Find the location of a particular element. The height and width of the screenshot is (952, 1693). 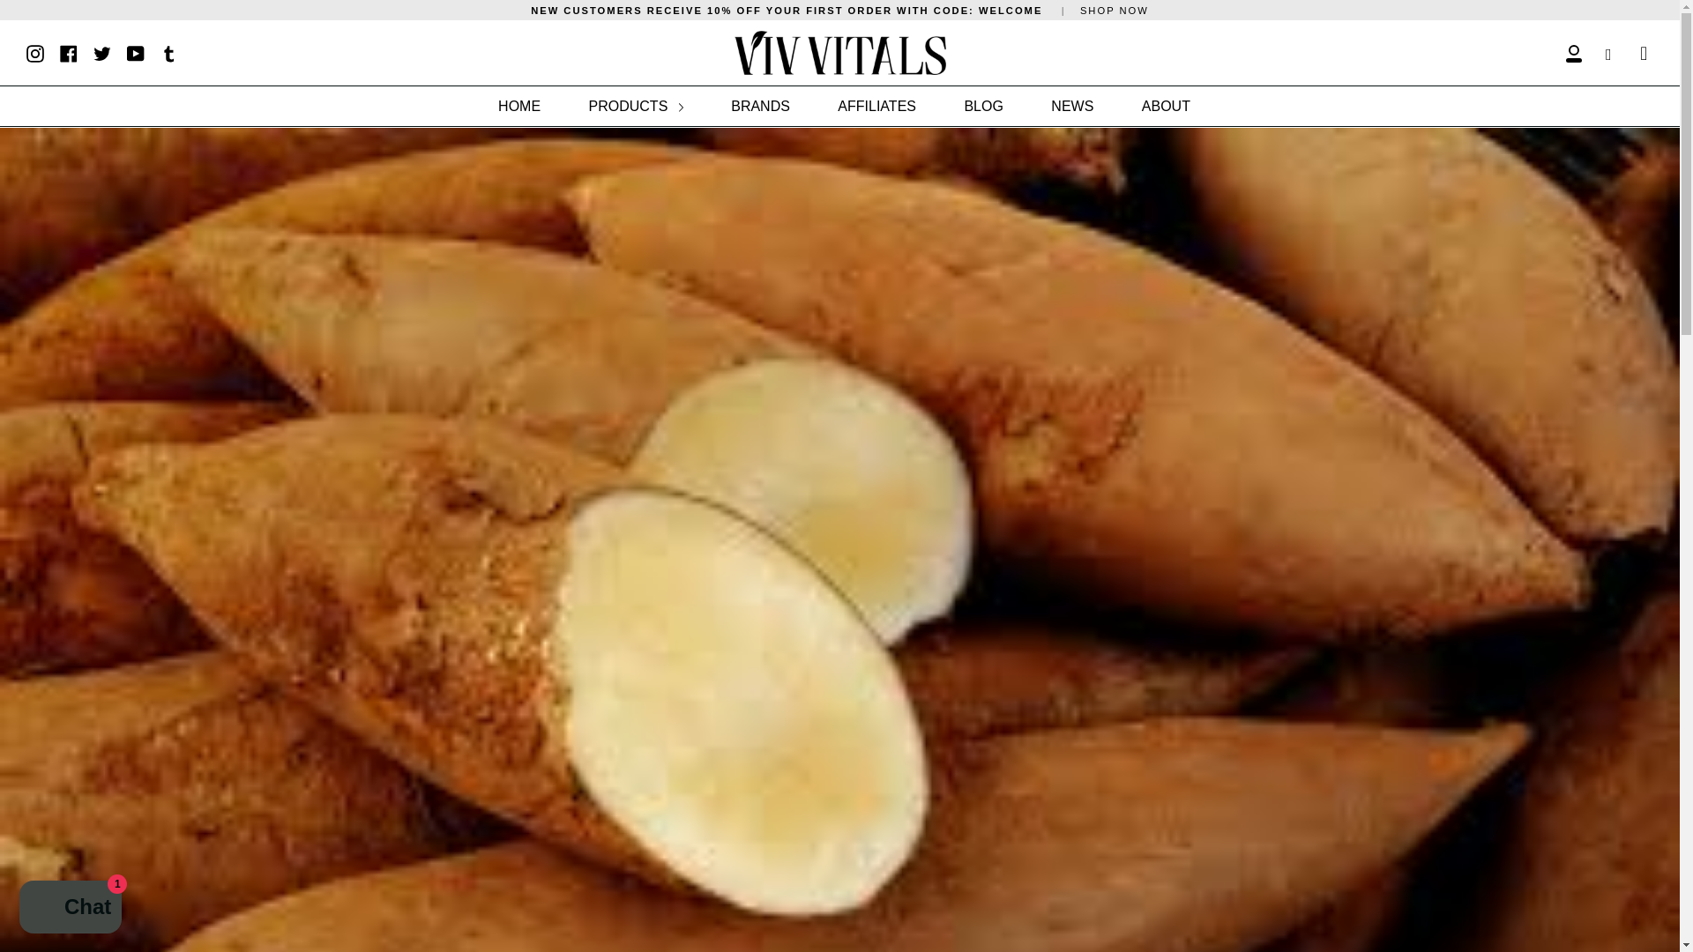

Shopify online store chat is located at coordinates (71, 909).